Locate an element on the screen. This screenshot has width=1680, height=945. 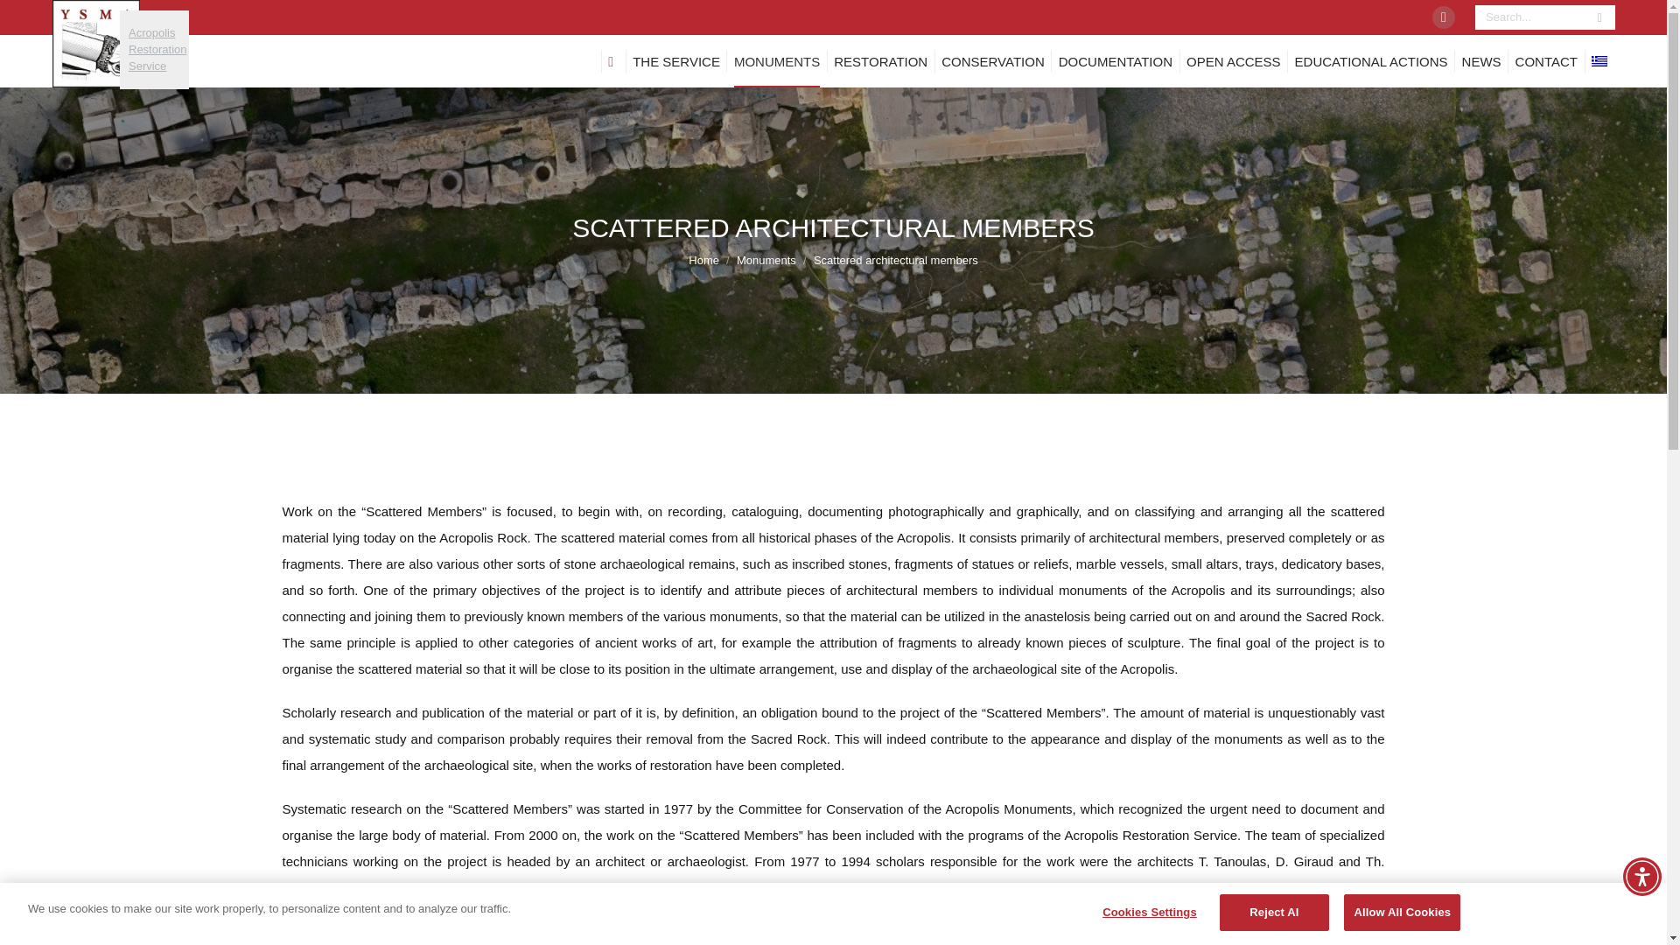
Go! is located at coordinates (157, 49).